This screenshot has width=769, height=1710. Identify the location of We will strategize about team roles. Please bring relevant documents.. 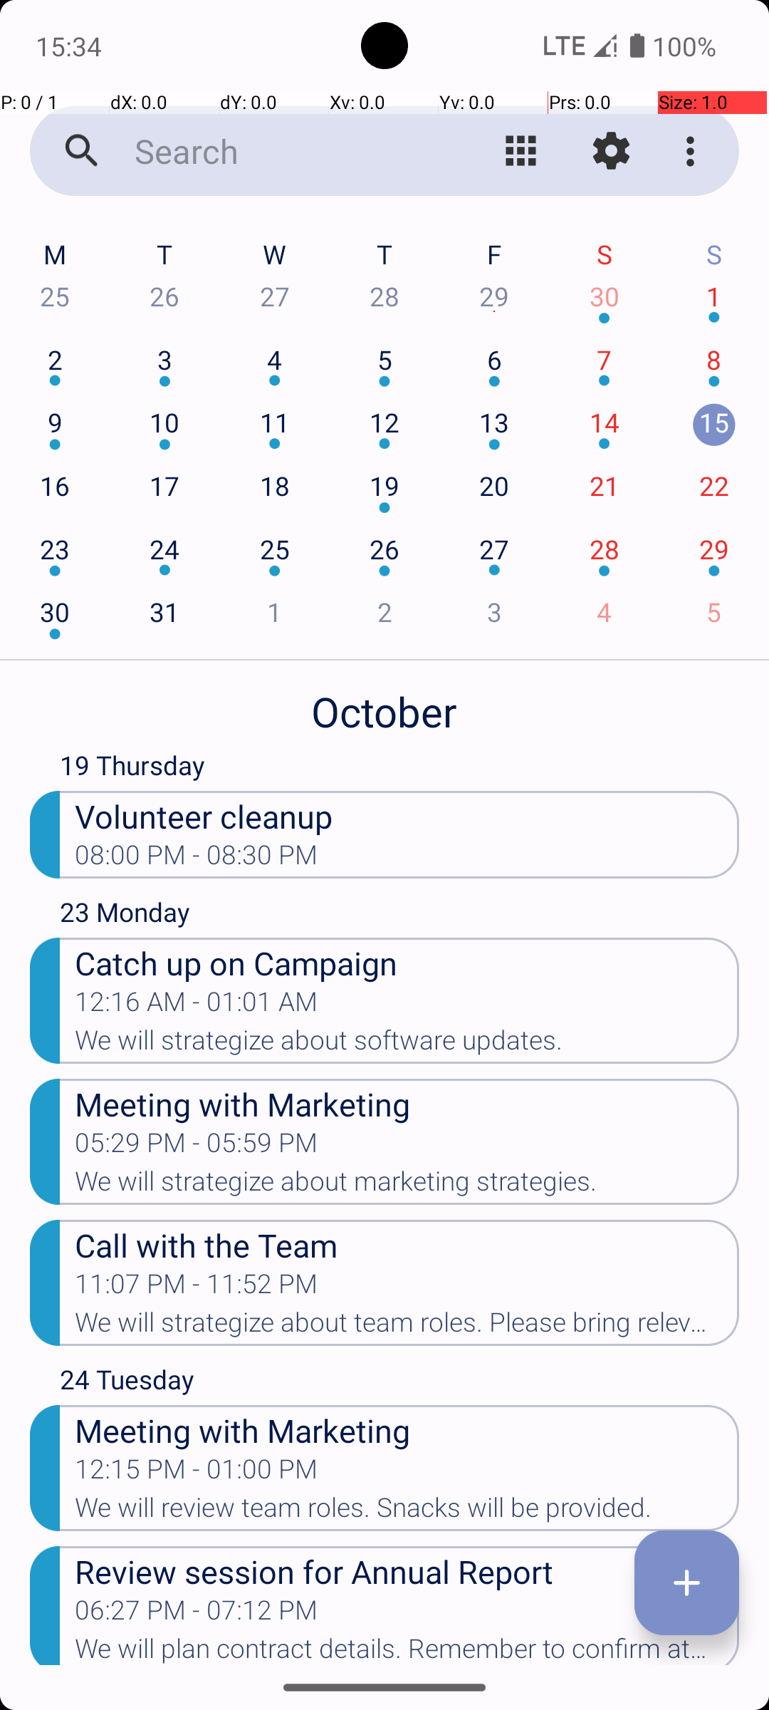
(407, 1327).